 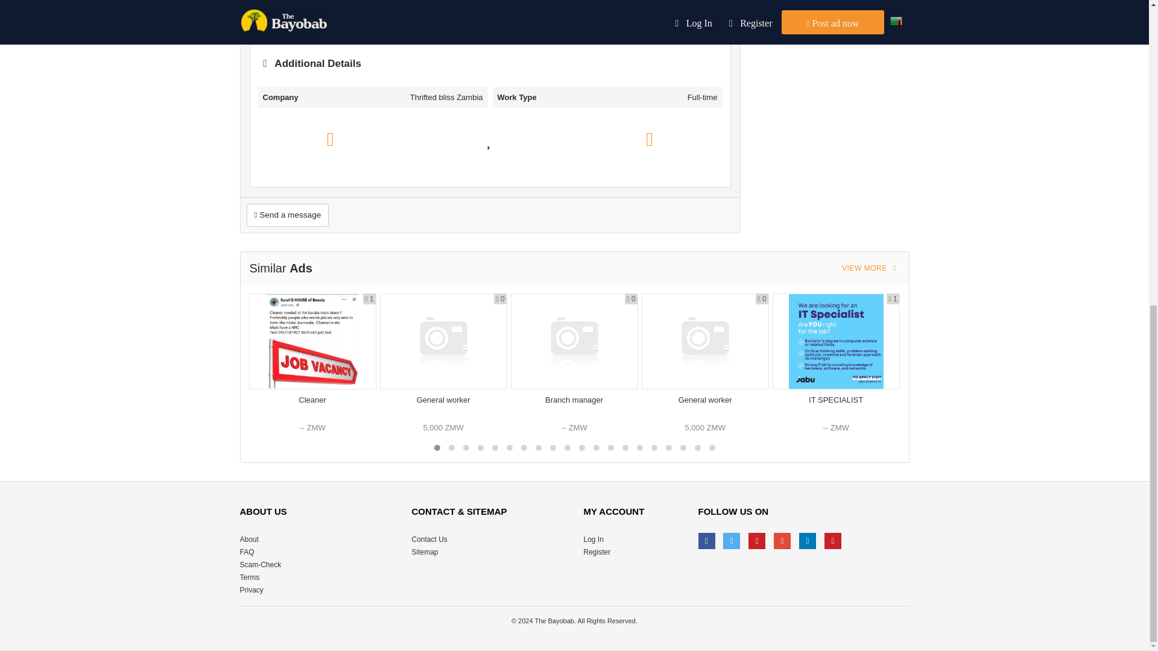 I want to click on Send a message, so click(x=287, y=215).